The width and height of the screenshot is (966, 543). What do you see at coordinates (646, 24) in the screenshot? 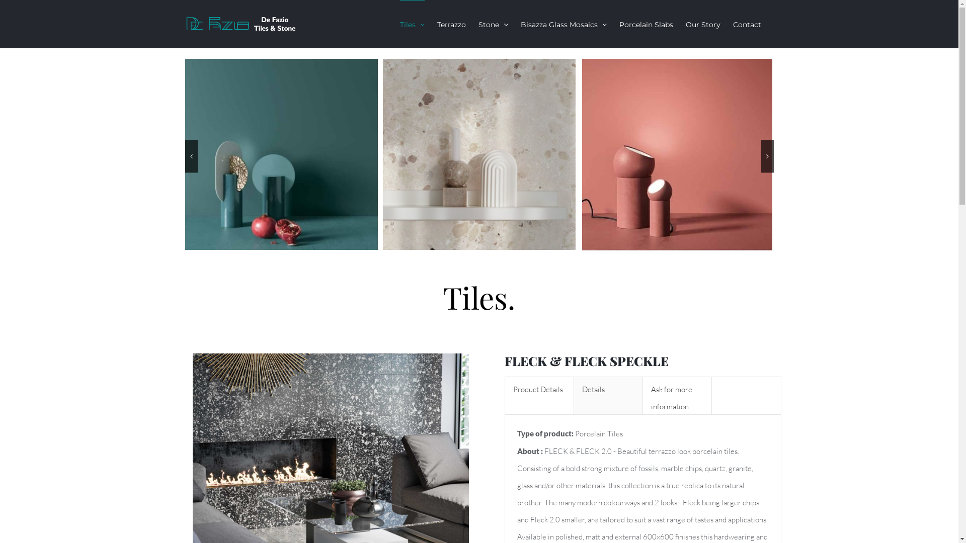
I see `Porcelain Slabs` at bounding box center [646, 24].